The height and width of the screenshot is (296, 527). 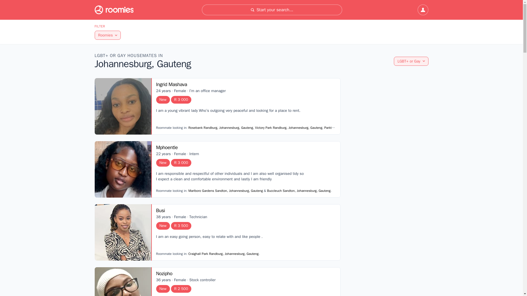 What do you see at coordinates (107, 35) in the screenshot?
I see `Roomies` at bounding box center [107, 35].